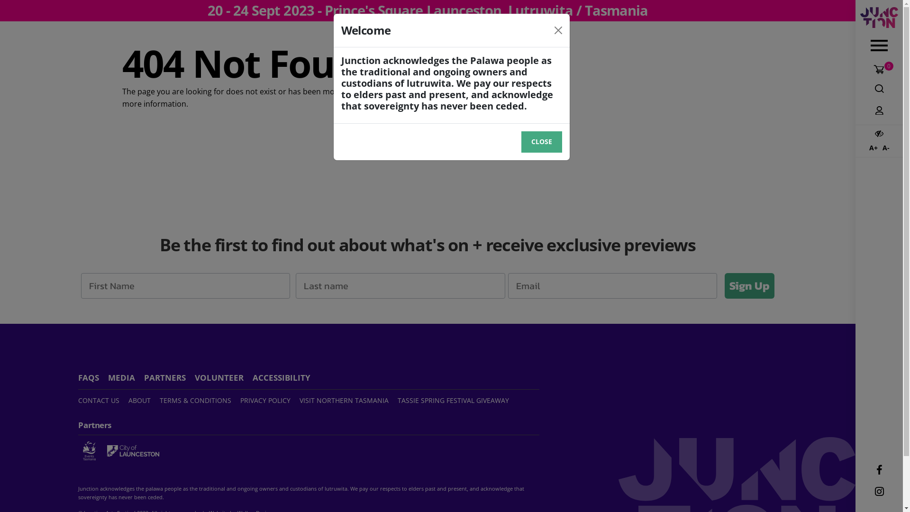  I want to click on VISIT NORTHERN TASMANIA, so click(348, 400).